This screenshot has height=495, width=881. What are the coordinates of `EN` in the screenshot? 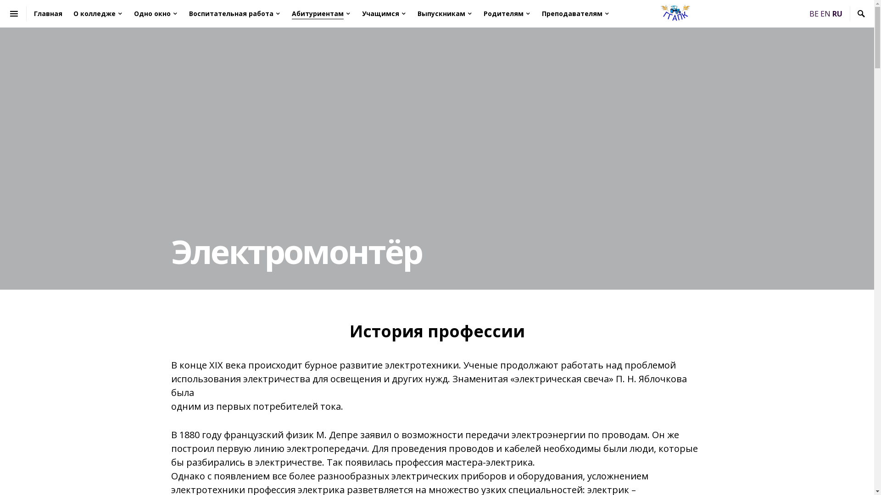 It's located at (825, 13).